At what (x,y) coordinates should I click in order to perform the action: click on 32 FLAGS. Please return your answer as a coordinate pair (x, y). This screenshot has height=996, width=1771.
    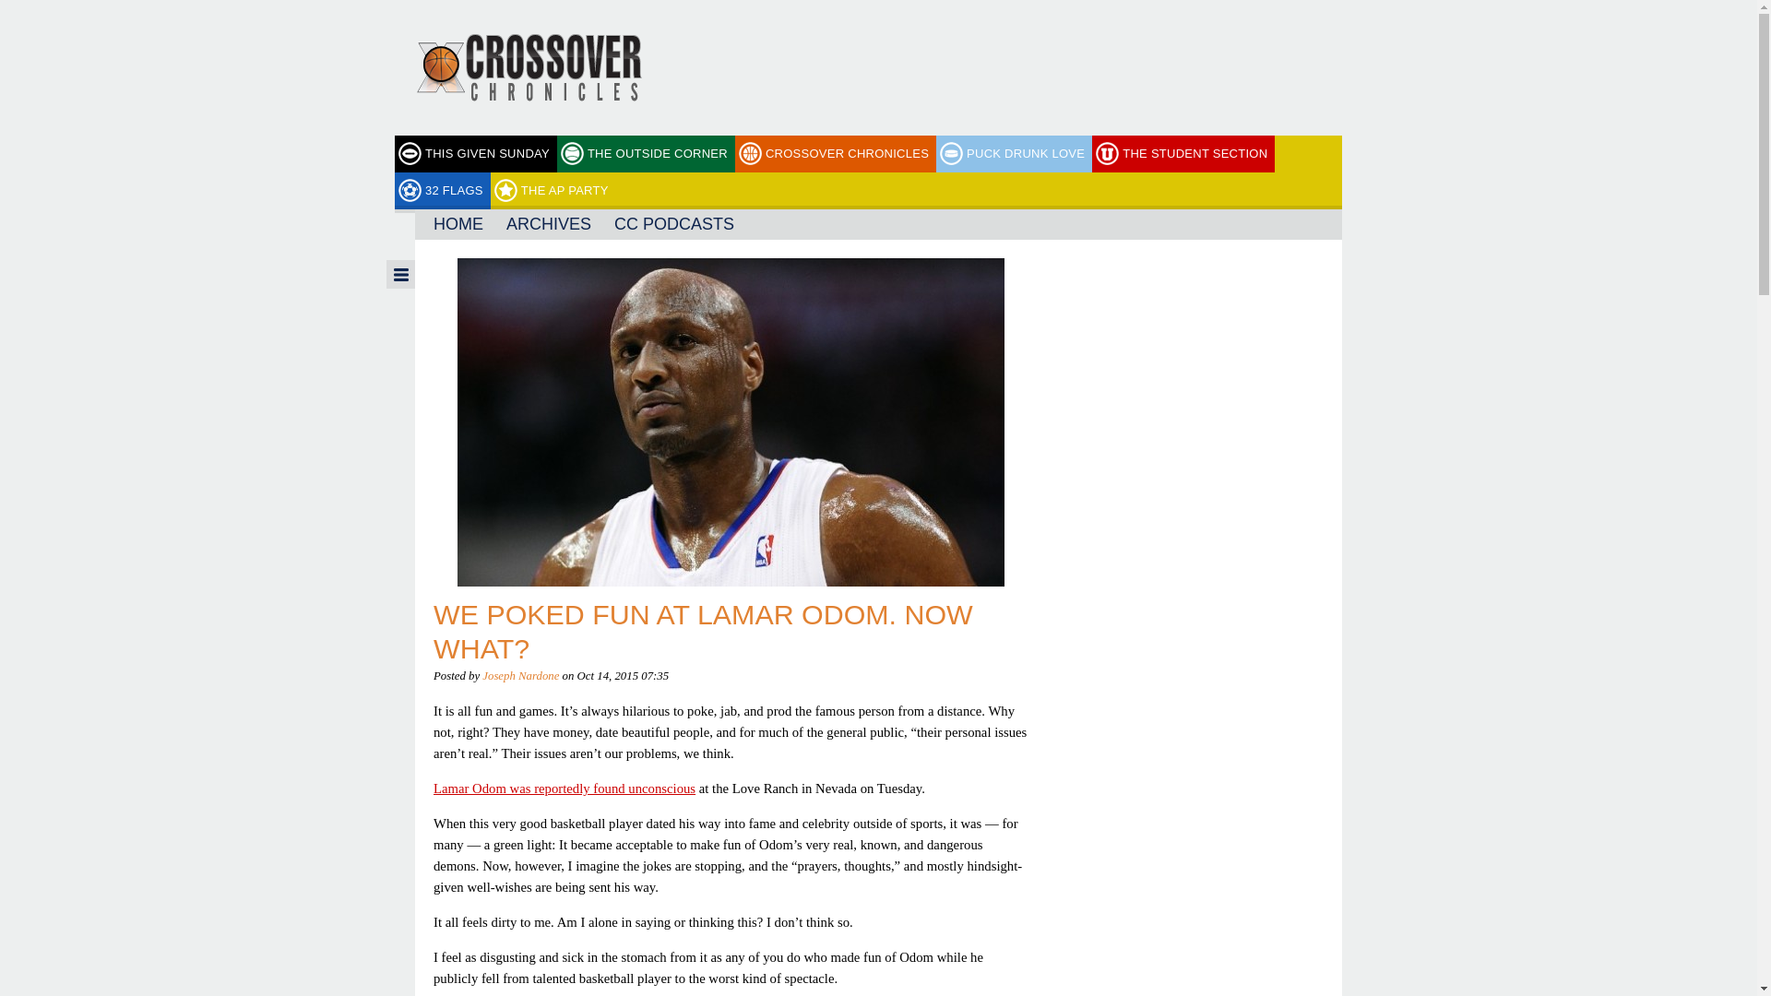
    Looking at the image, I should click on (443, 190).